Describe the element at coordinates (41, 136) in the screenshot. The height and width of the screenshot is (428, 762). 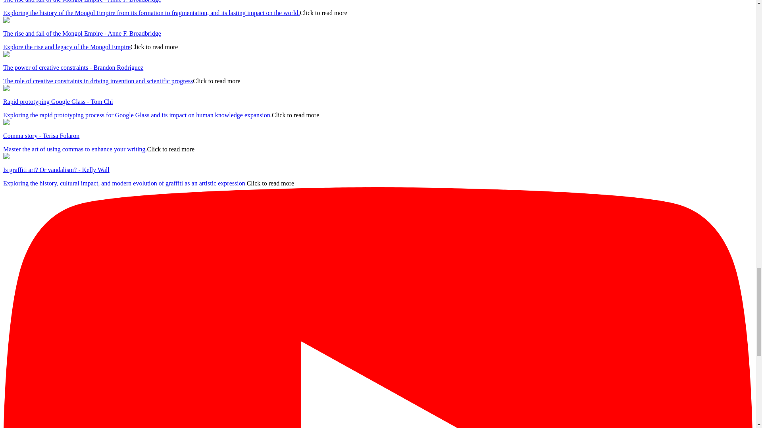
I see `Comma story - Terisa Folaron` at that location.